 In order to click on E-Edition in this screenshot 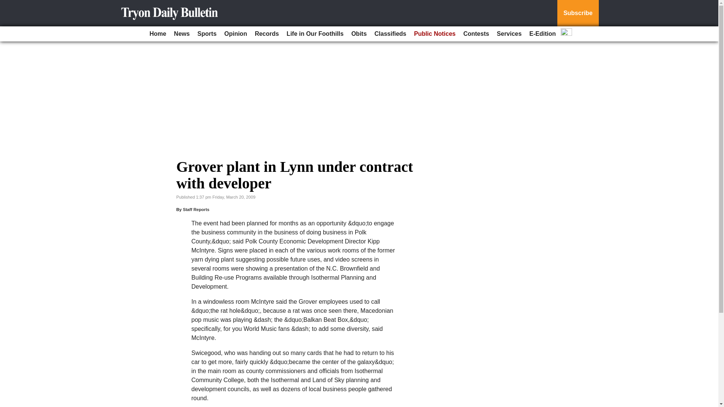, I will do `click(542, 34)`.